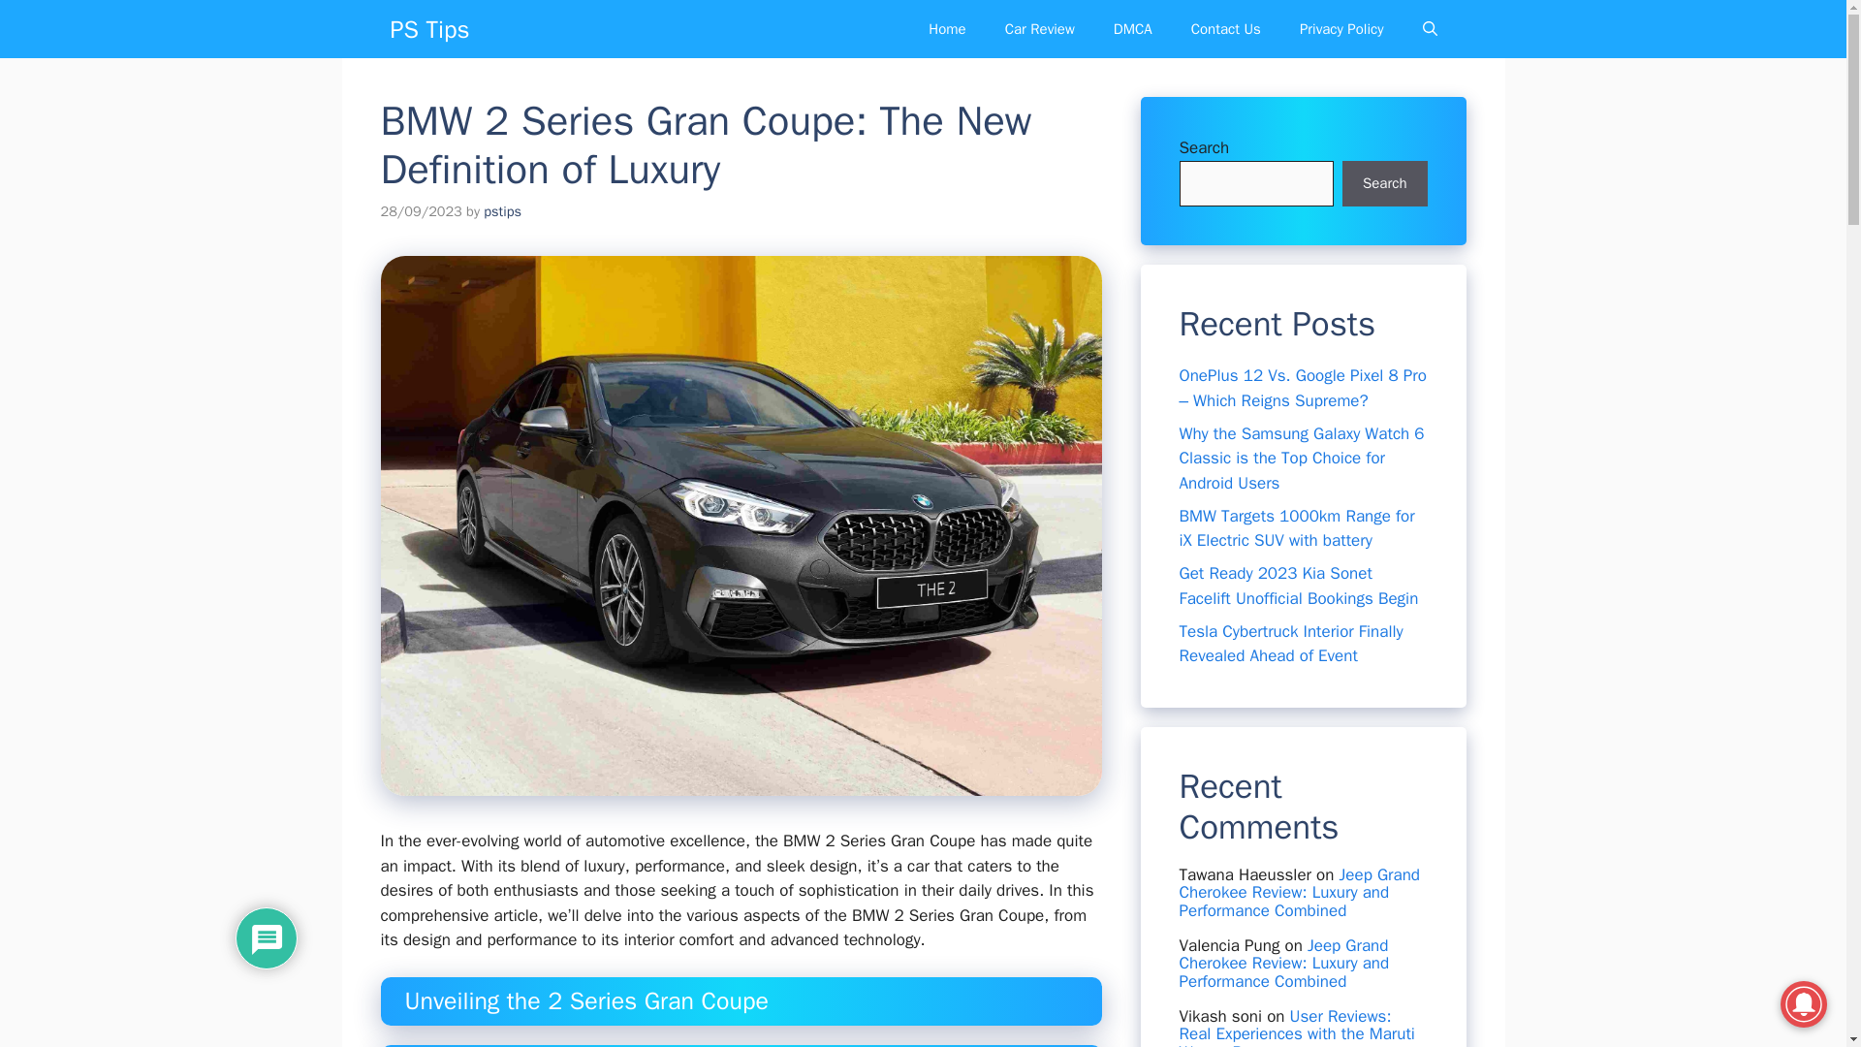 The image size is (1861, 1047). Describe the element at coordinates (1298, 586) in the screenshot. I see `Get Ready 2023 Kia Sonet Facelift Unofficial Bookings Begin` at that location.